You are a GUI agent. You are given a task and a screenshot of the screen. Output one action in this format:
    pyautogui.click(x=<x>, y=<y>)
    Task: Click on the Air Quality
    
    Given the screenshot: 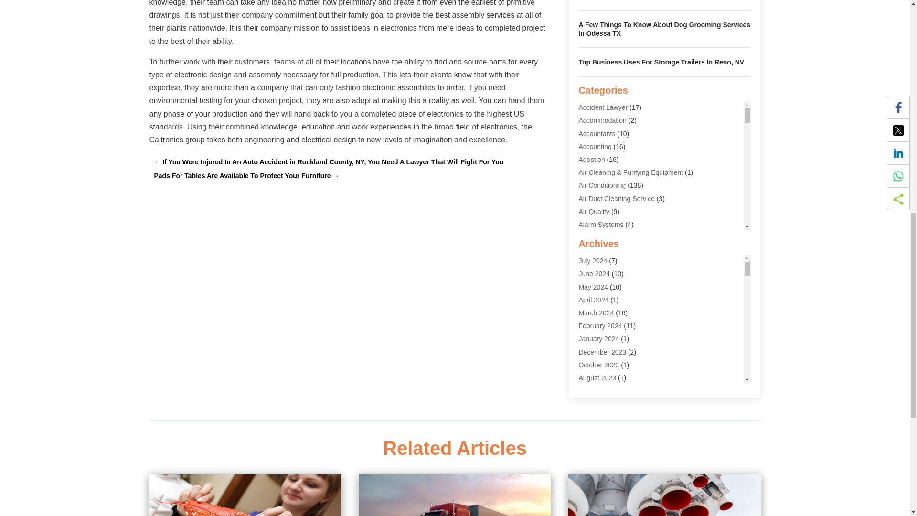 What is the action you would take?
    pyautogui.click(x=594, y=212)
    